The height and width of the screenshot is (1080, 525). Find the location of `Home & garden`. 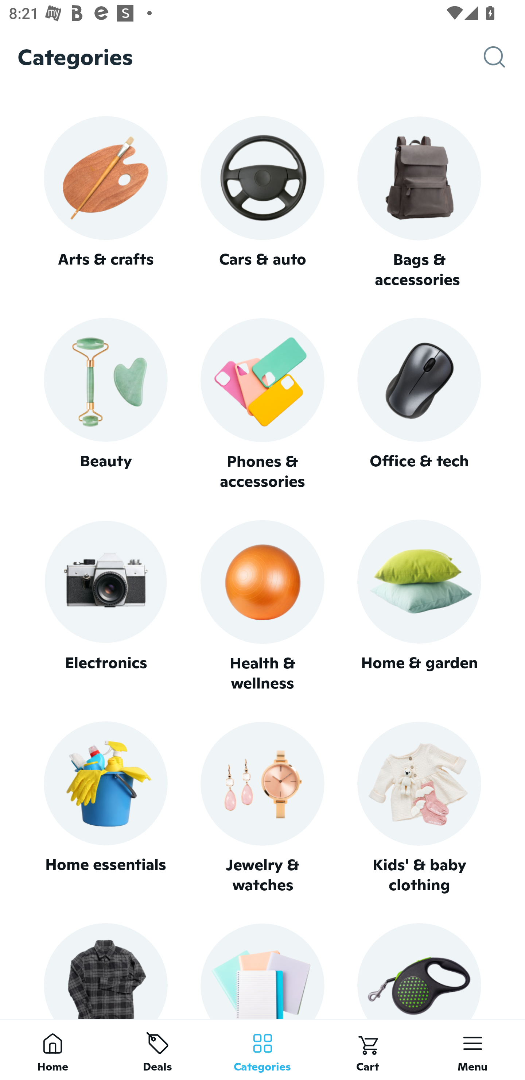

Home & garden is located at coordinates (419, 606).